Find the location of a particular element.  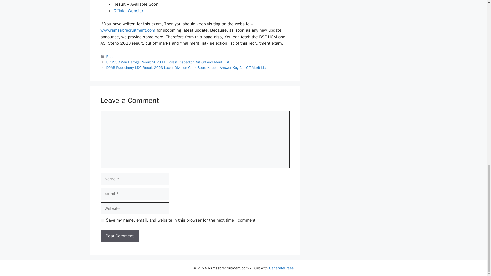

Official Website is located at coordinates (128, 11).